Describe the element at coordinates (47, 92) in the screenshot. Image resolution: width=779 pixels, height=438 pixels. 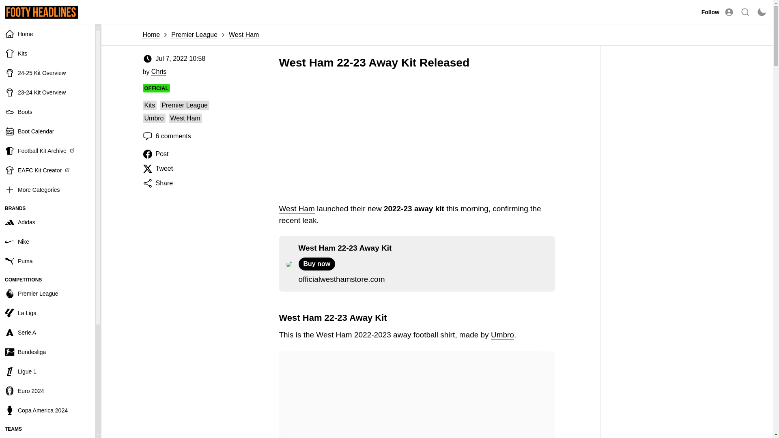
I see `23-24 Kit Overview` at that location.